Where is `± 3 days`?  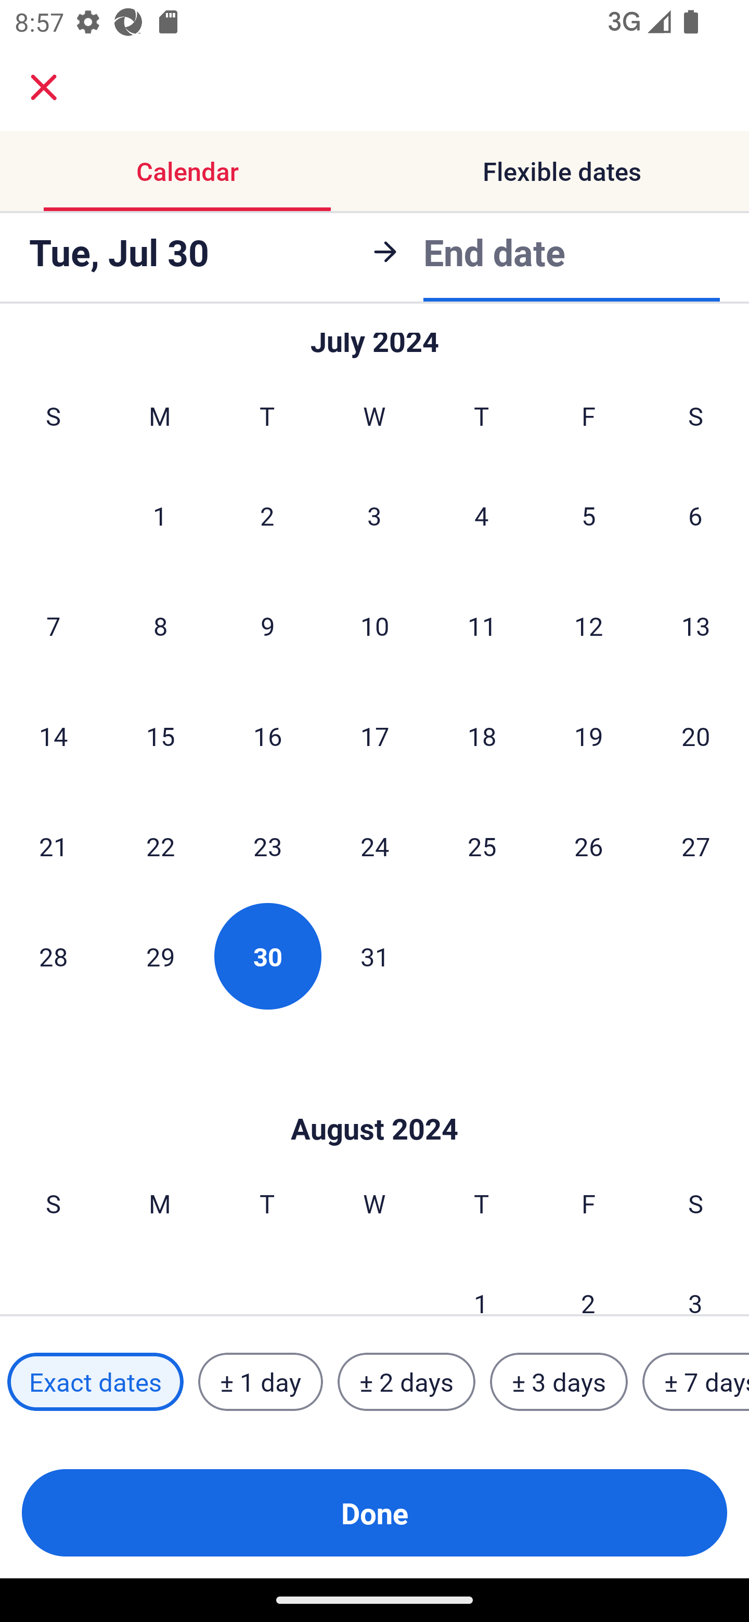
± 3 days is located at coordinates (559, 1382).